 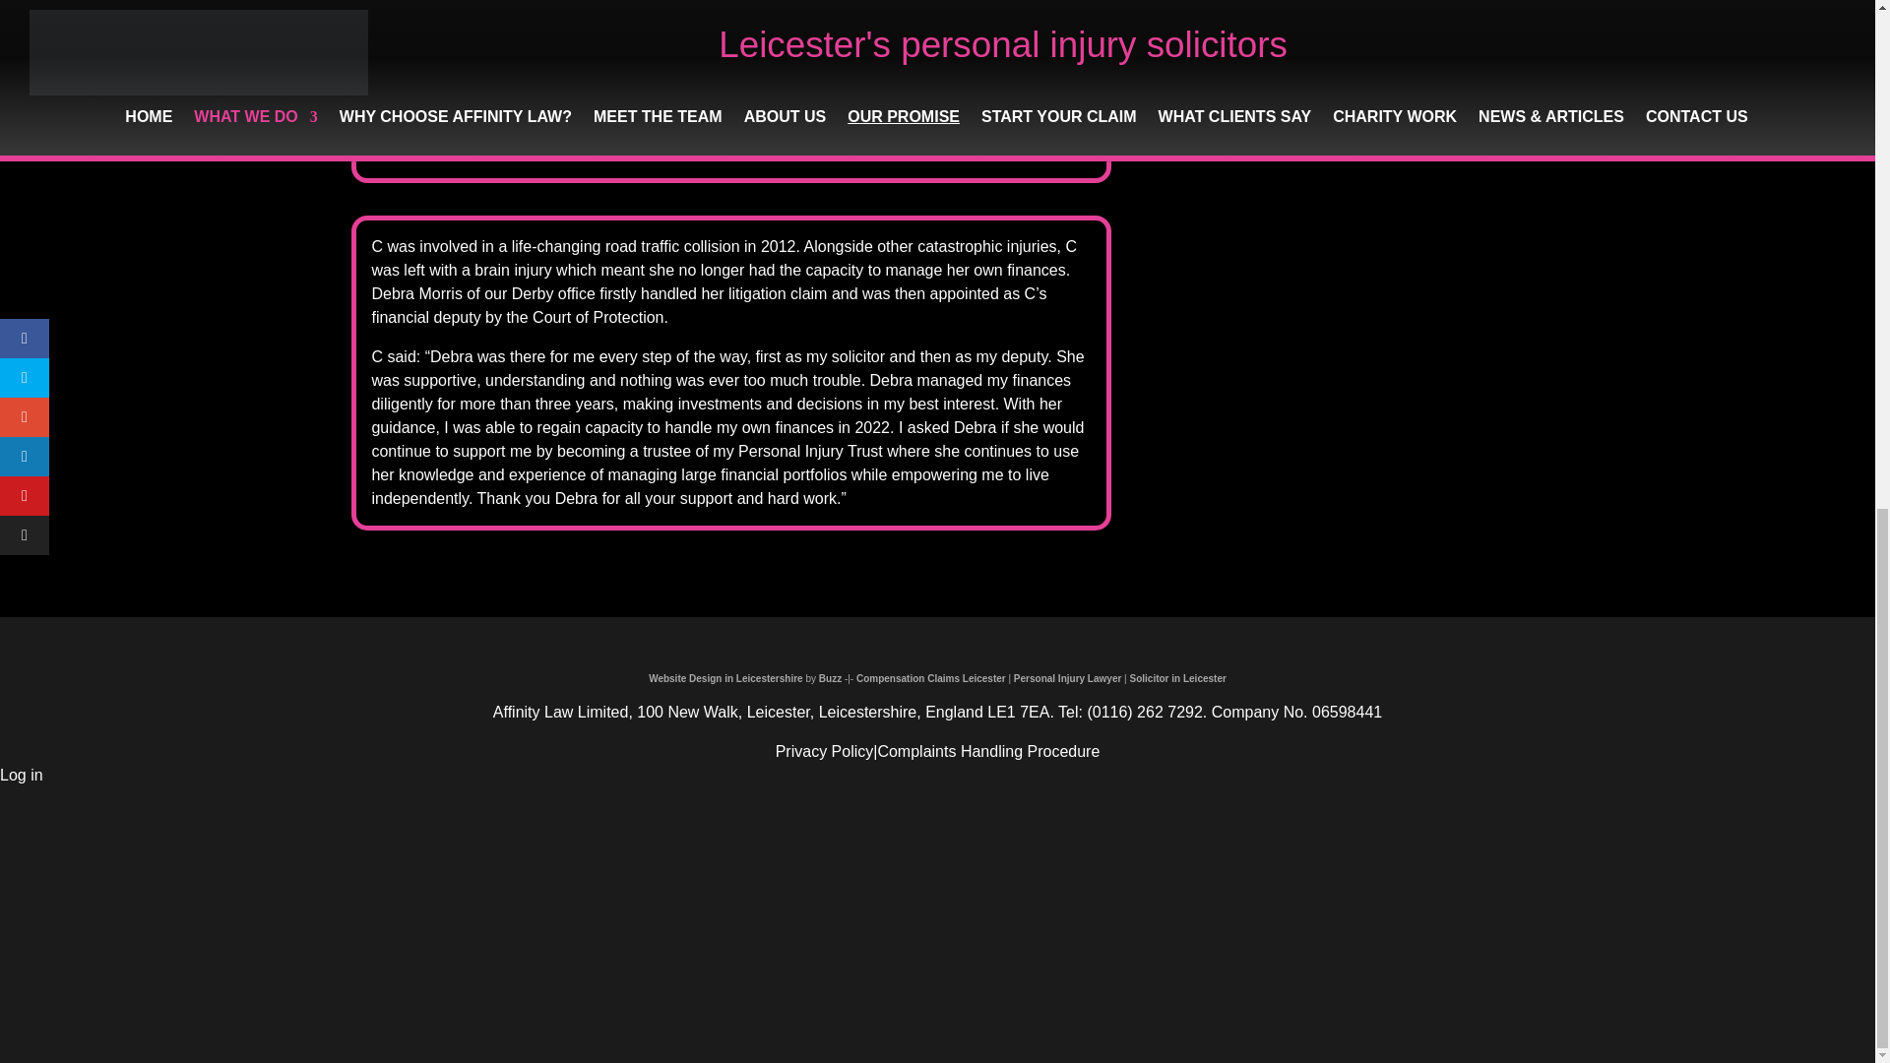 I want to click on Website Design in Leicestershire, so click(x=829, y=678).